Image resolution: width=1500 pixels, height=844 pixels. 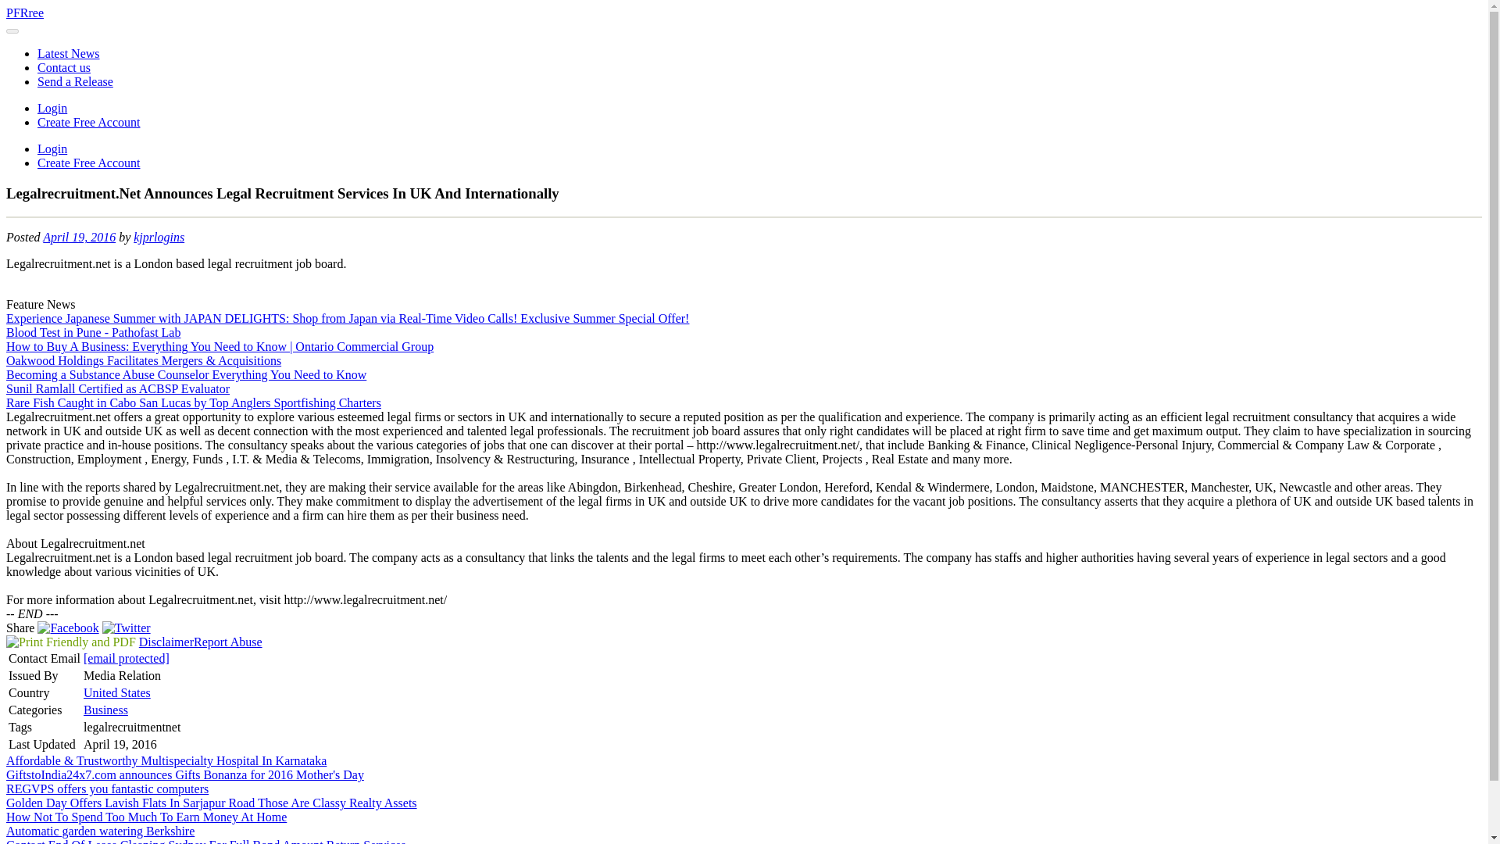 I want to click on Printer Friendly and PDF, so click(x=70, y=642).